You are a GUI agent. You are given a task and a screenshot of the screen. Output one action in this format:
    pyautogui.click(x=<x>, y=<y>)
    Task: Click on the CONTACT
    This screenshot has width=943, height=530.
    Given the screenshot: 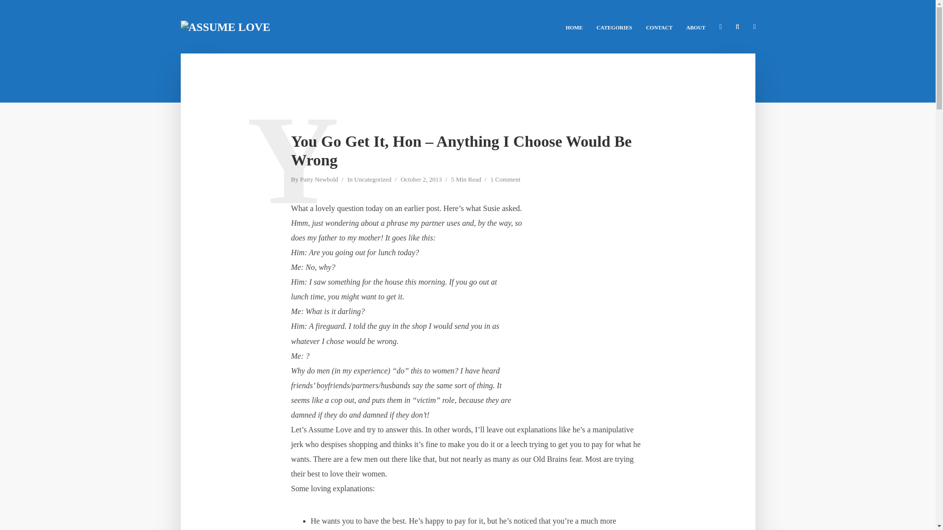 What is the action you would take?
    pyautogui.click(x=659, y=26)
    